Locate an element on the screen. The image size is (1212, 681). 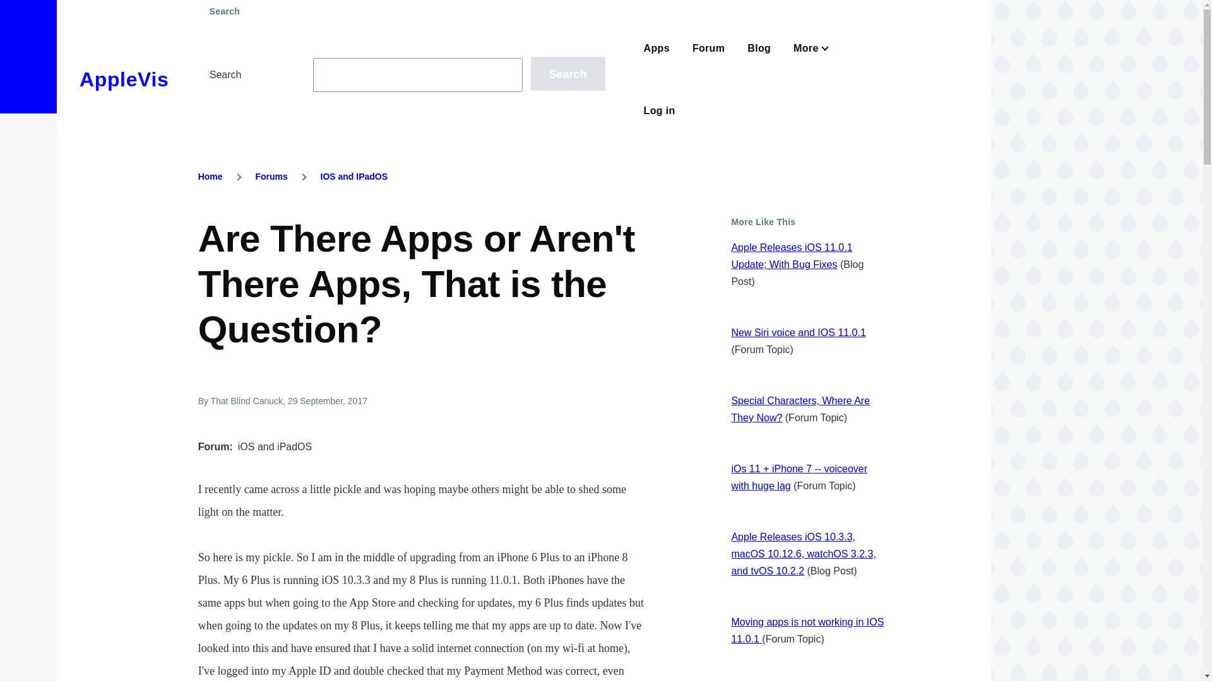
New Siri voice and IOS 11.0.1 is located at coordinates (798, 332).